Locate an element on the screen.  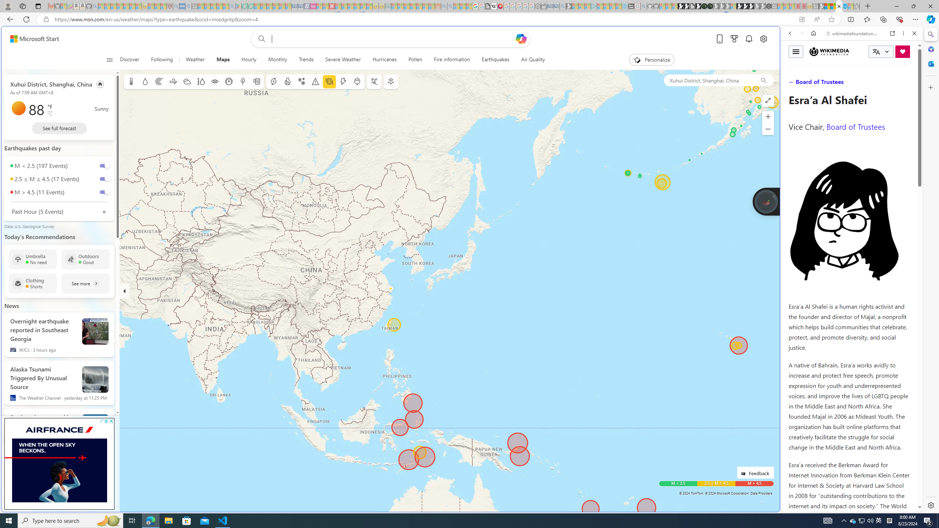
Zoom out is located at coordinates (768, 129).